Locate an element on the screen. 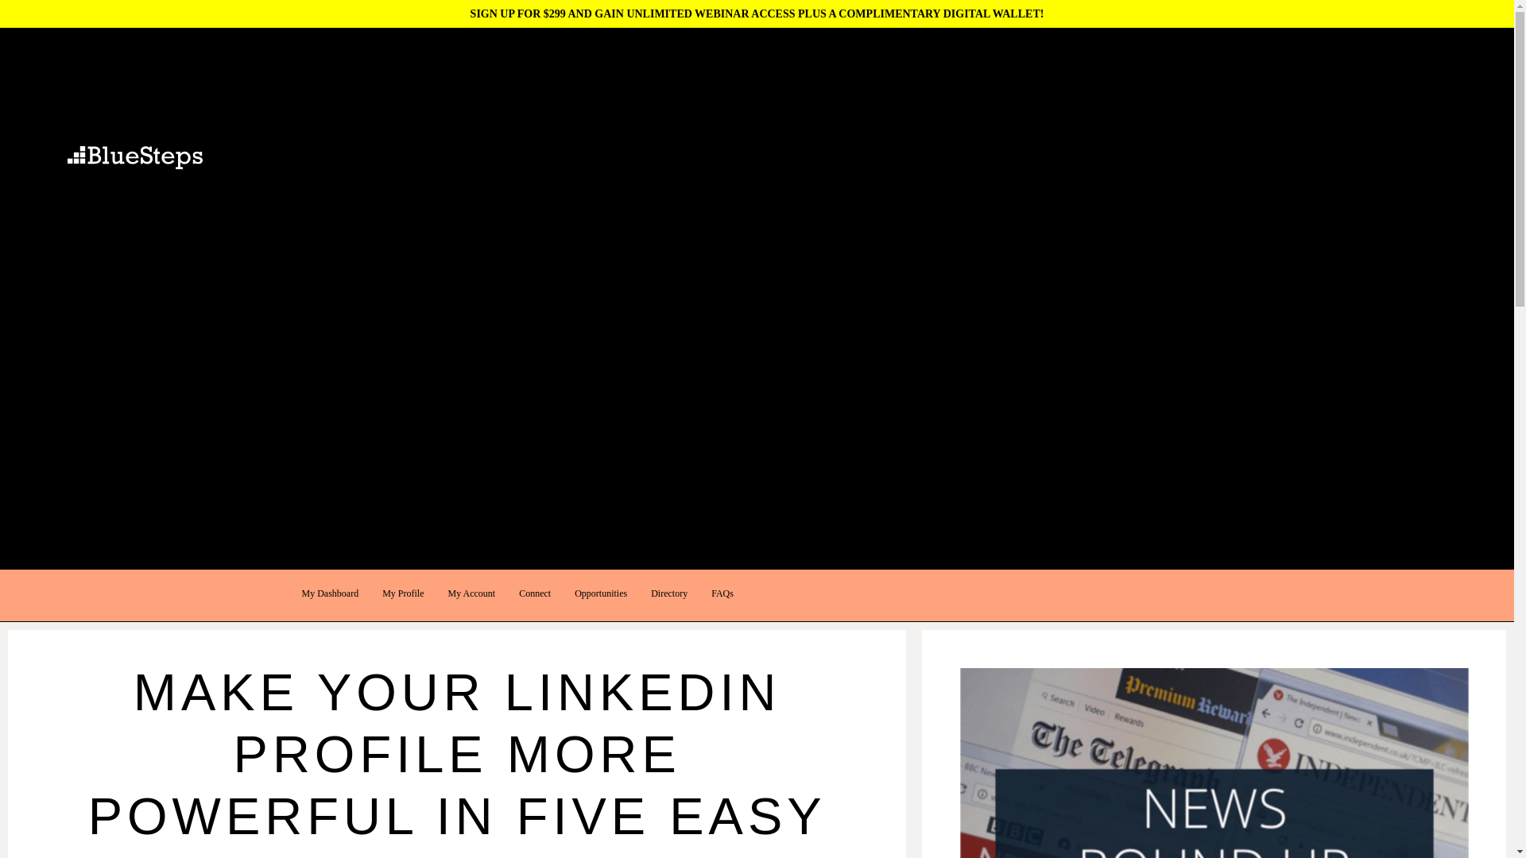 The image size is (1526, 858). My Profile is located at coordinates (402, 593).